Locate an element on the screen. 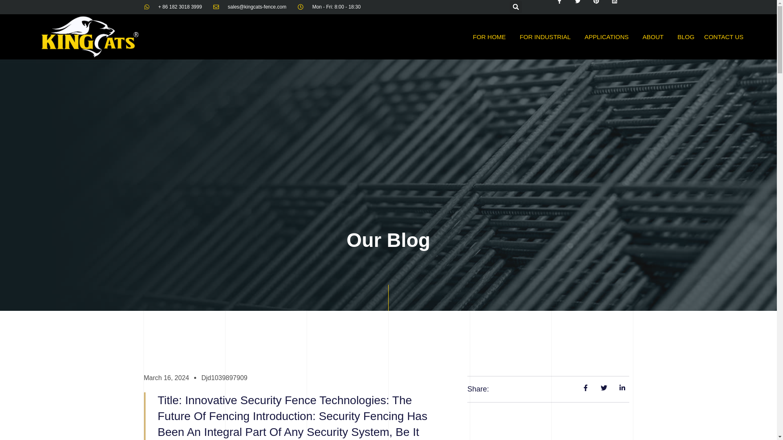 This screenshot has width=783, height=440. FOR HOME is located at coordinates (492, 37).